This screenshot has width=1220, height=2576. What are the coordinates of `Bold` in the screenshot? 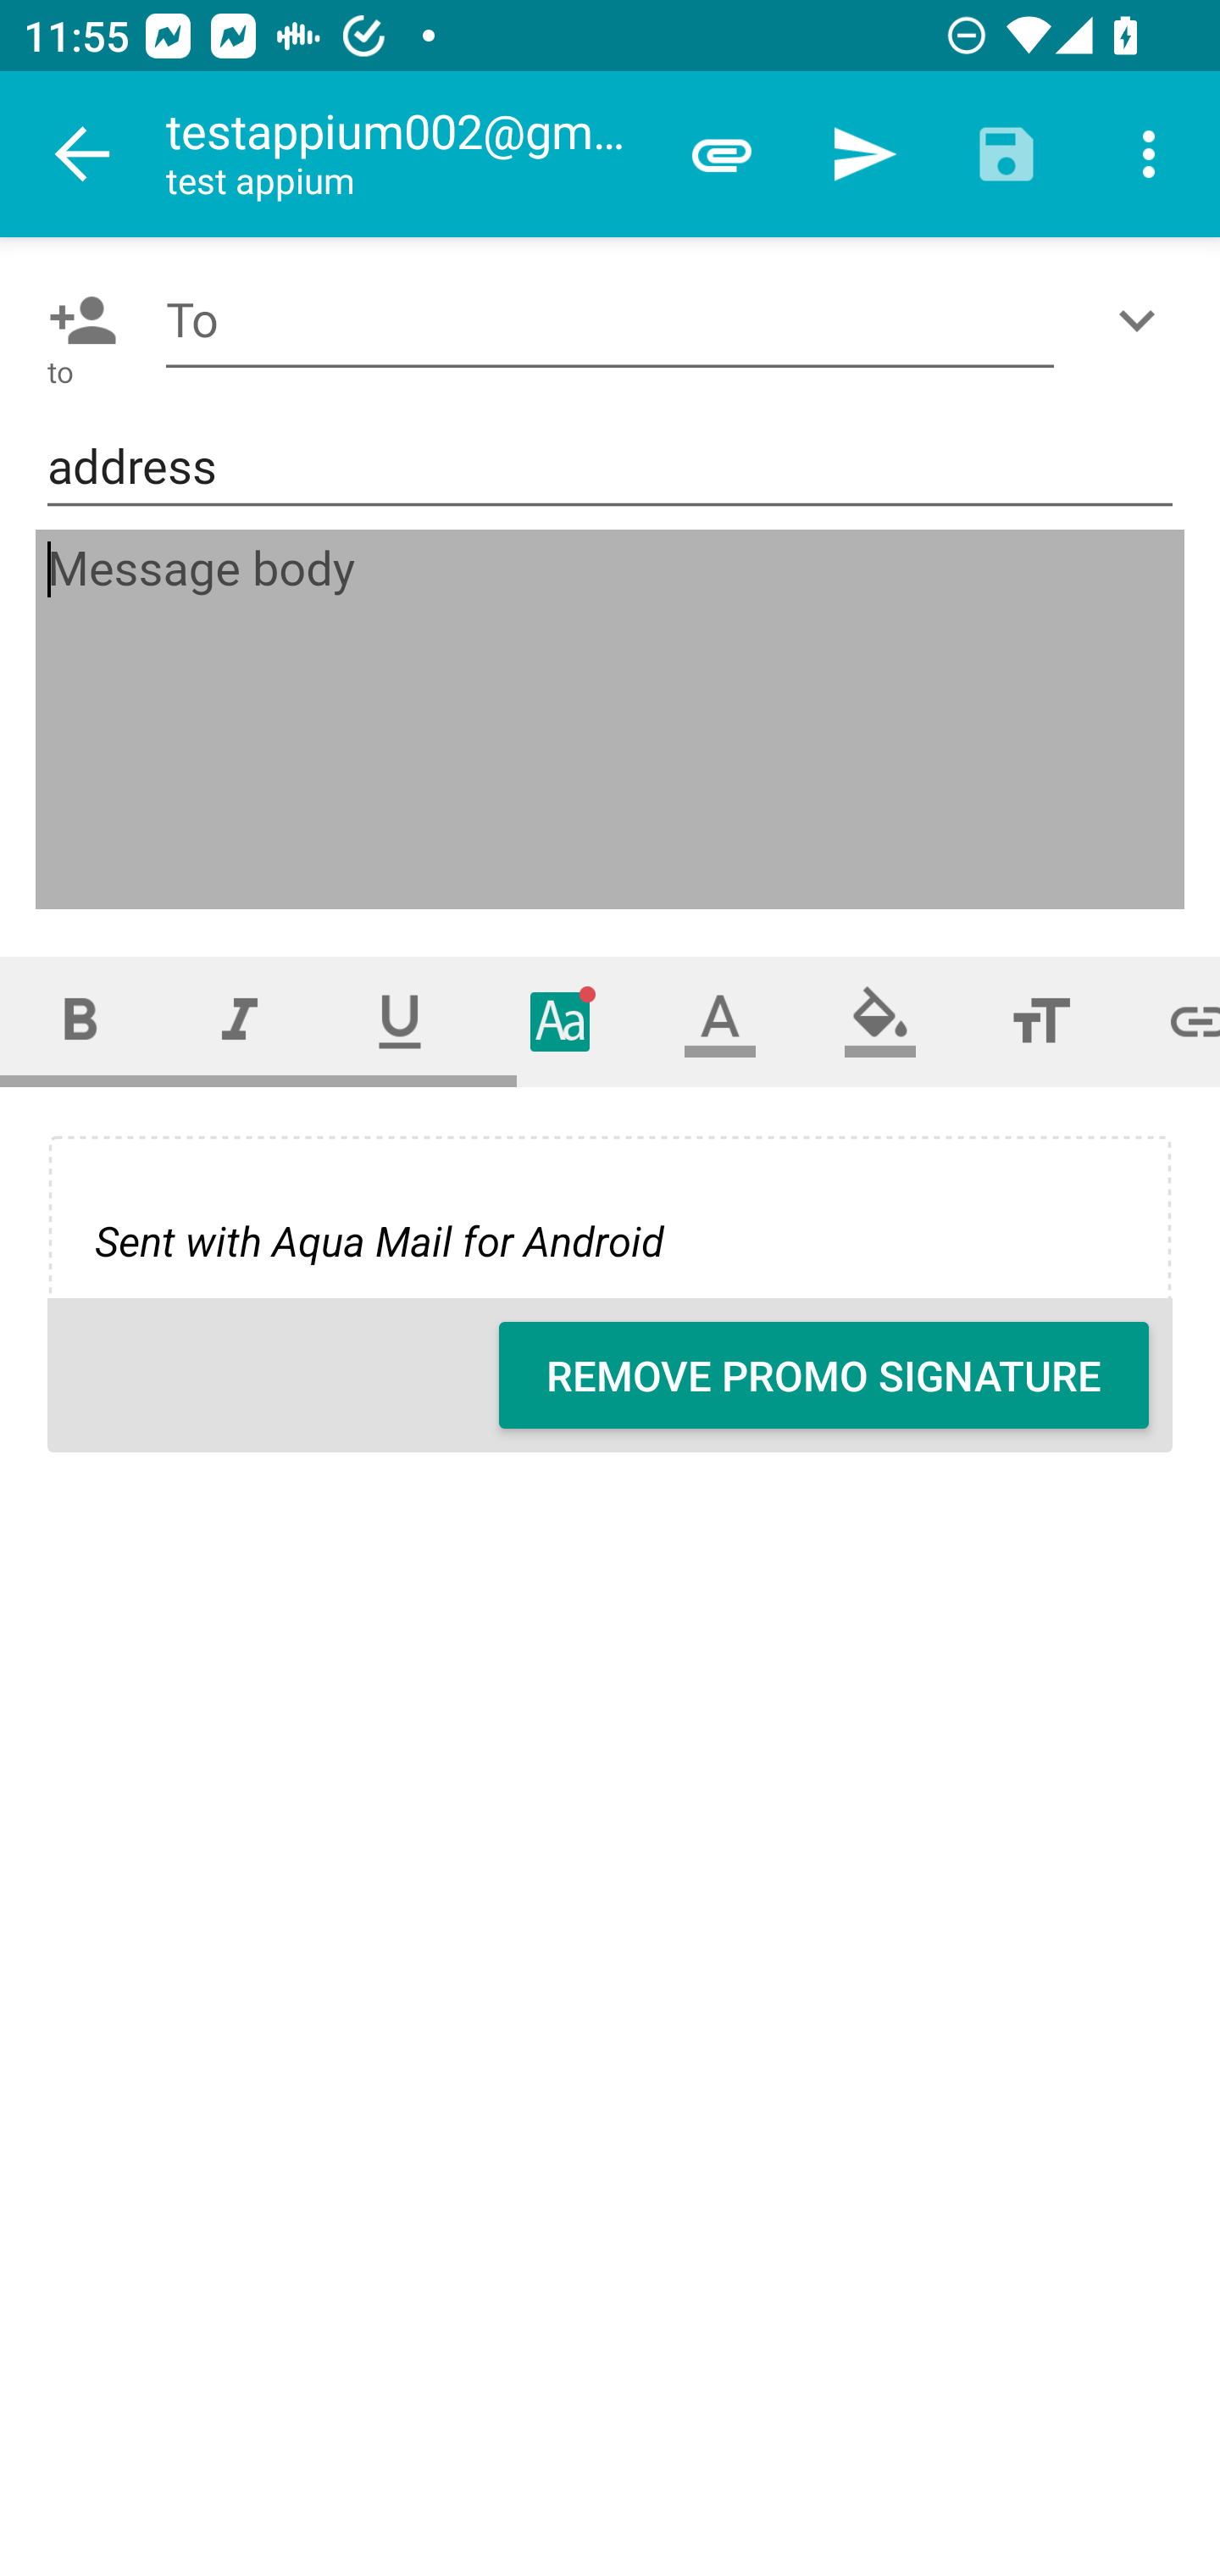 It's located at (80, 1020).